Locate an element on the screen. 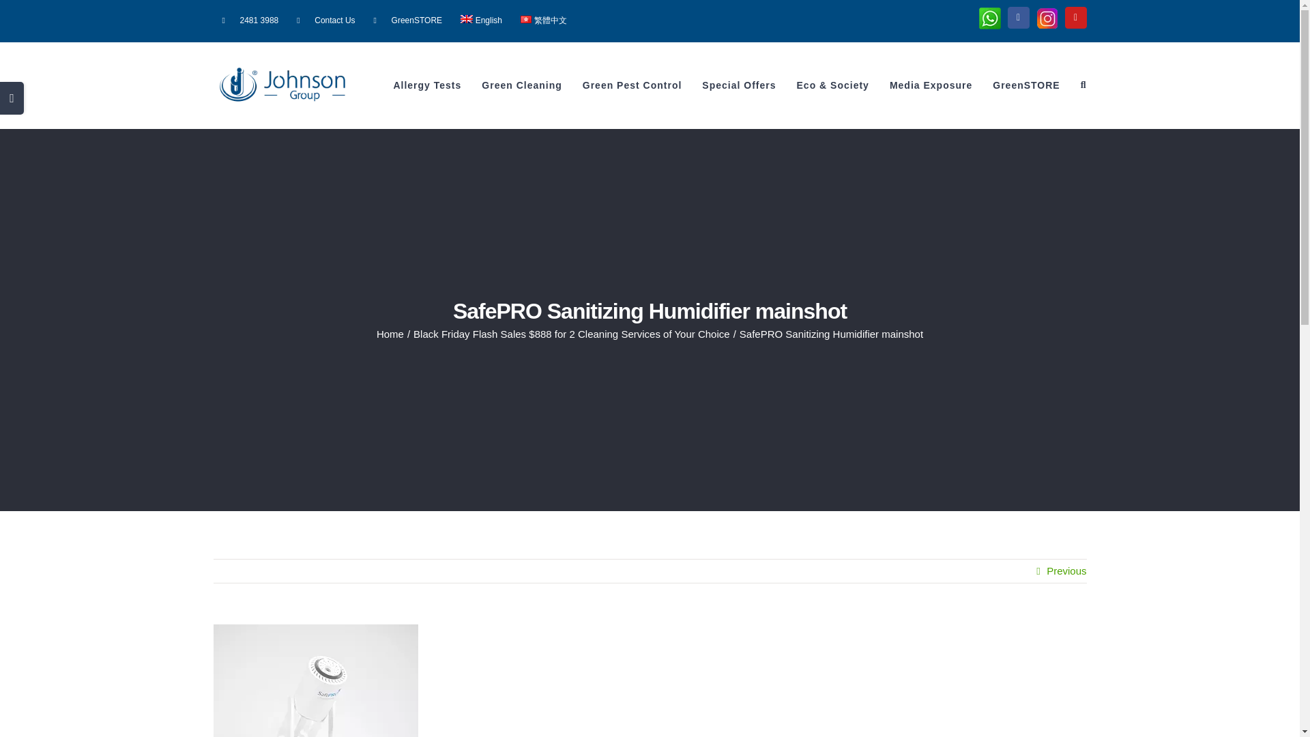 This screenshot has height=737, width=1310. Whatsapp is located at coordinates (989, 18).